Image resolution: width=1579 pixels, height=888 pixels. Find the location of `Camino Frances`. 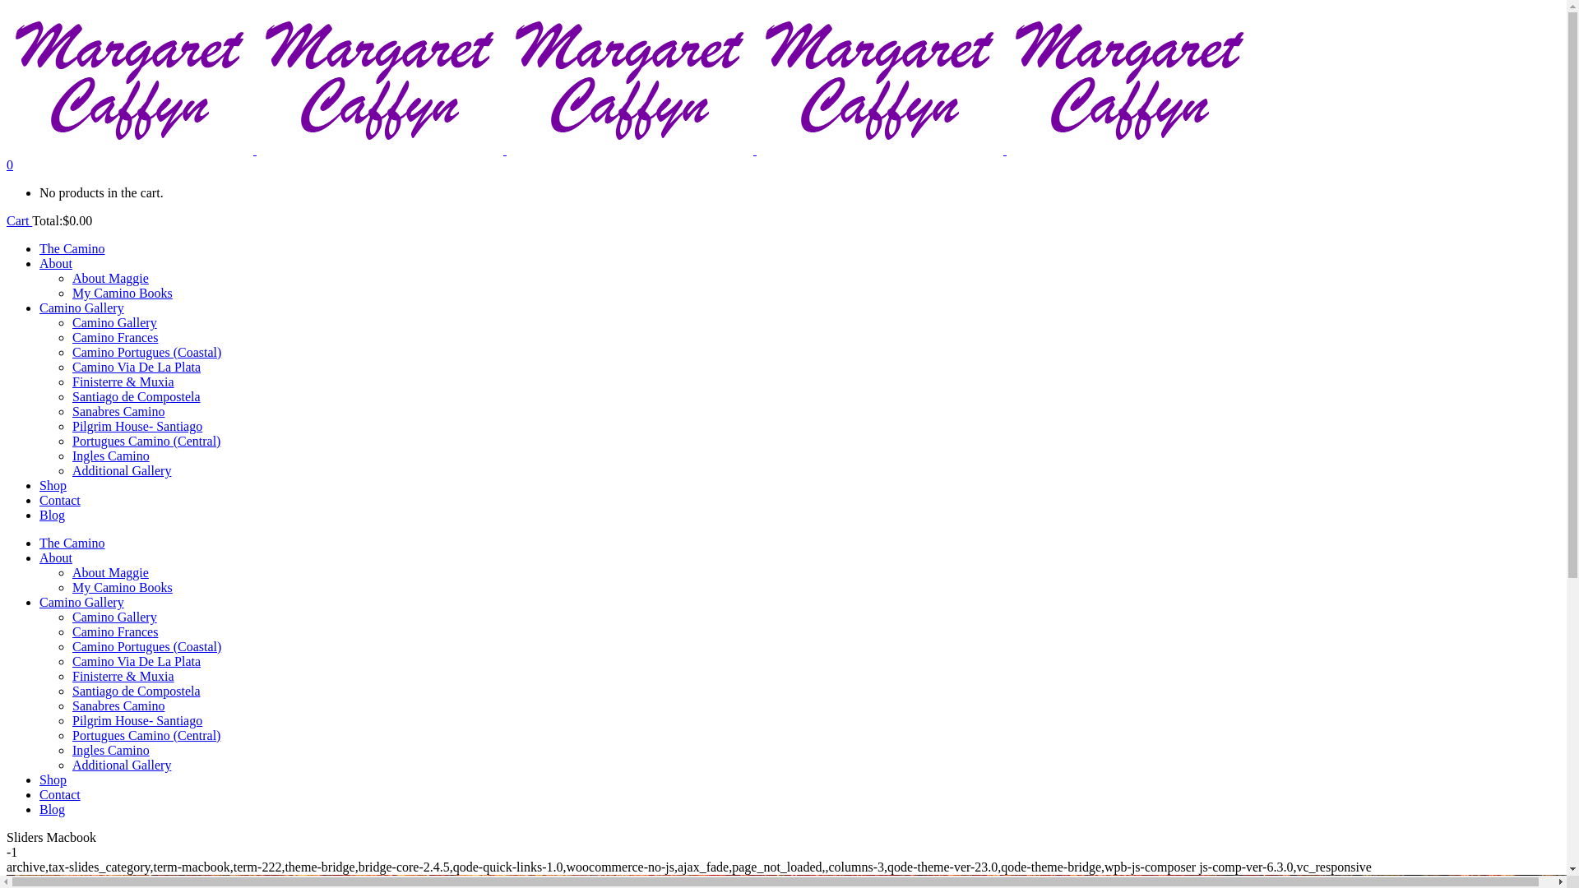

Camino Frances is located at coordinates (115, 631).